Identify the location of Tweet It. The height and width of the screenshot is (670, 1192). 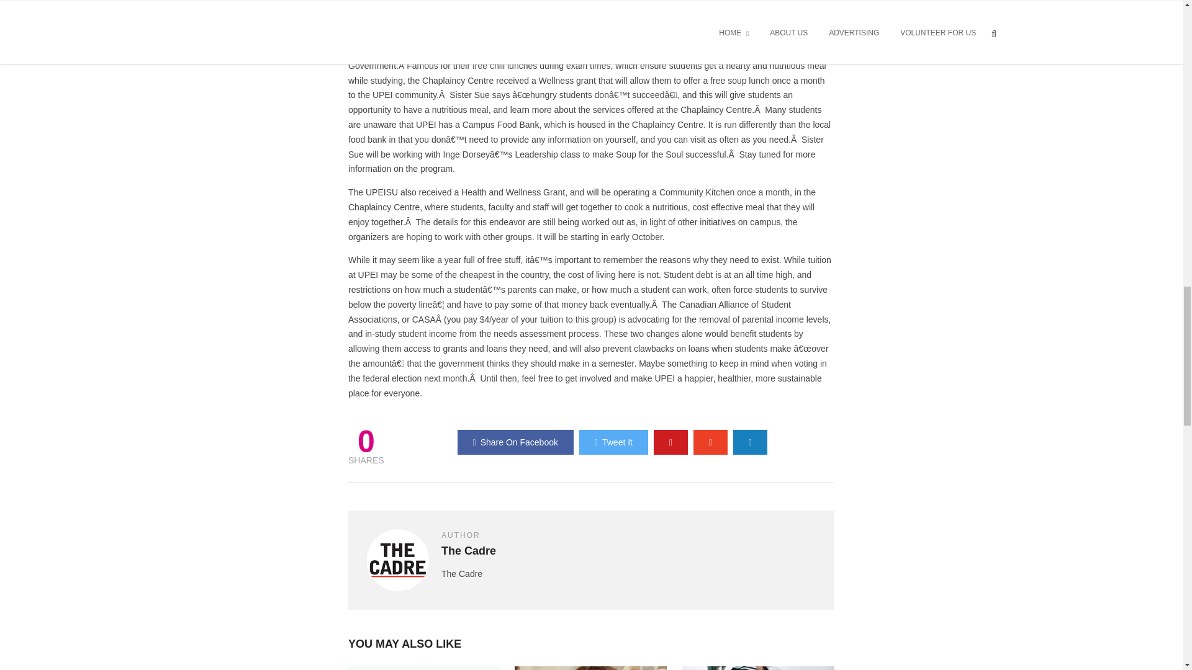
(613, 442).